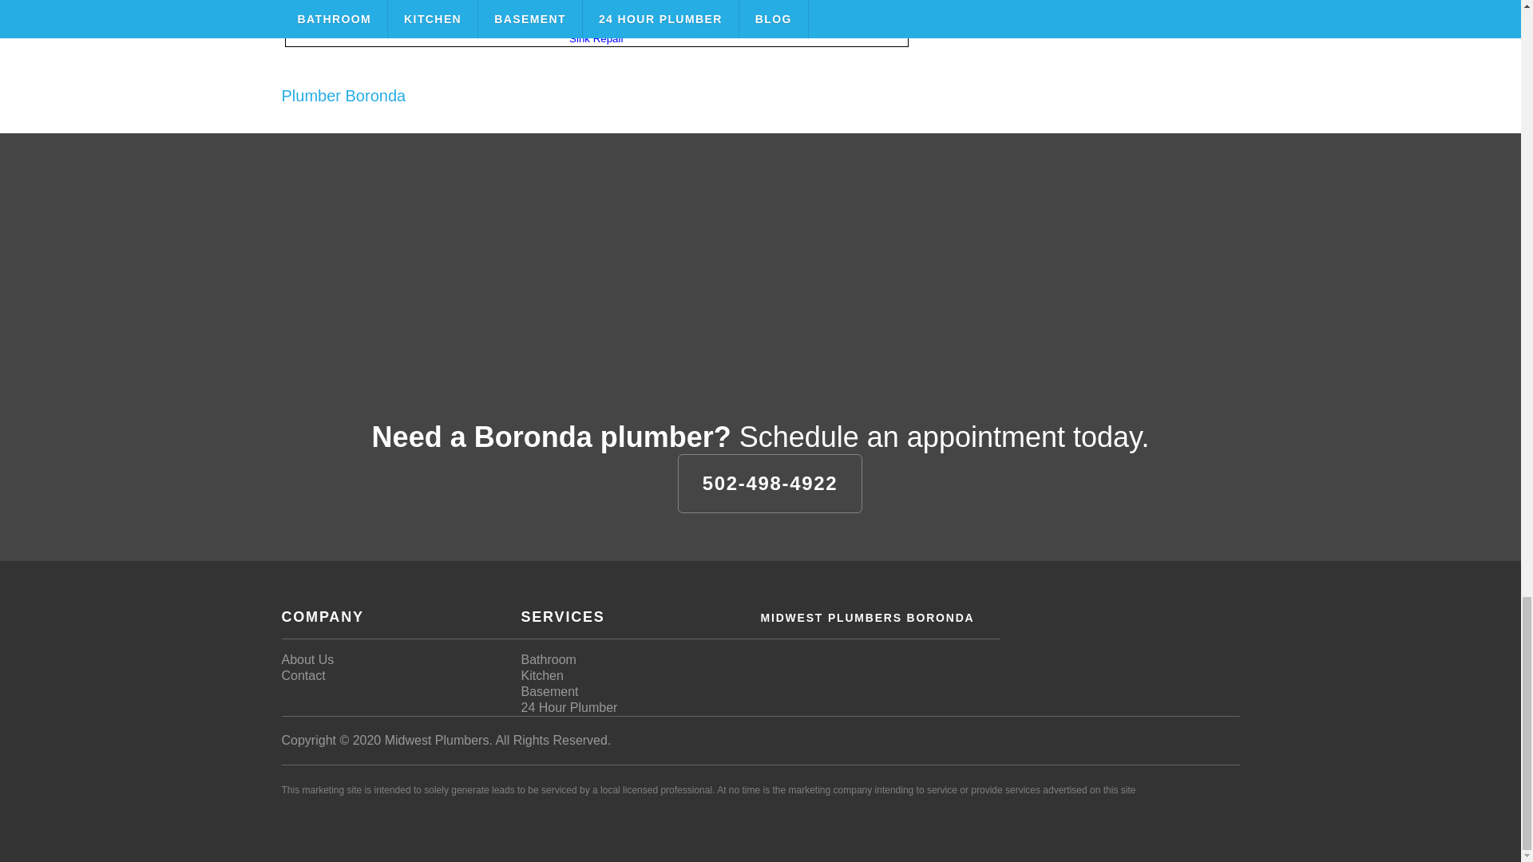 The height and width of the screenshot is (862, 1533). I want to click on Contact, so click(303, 675).